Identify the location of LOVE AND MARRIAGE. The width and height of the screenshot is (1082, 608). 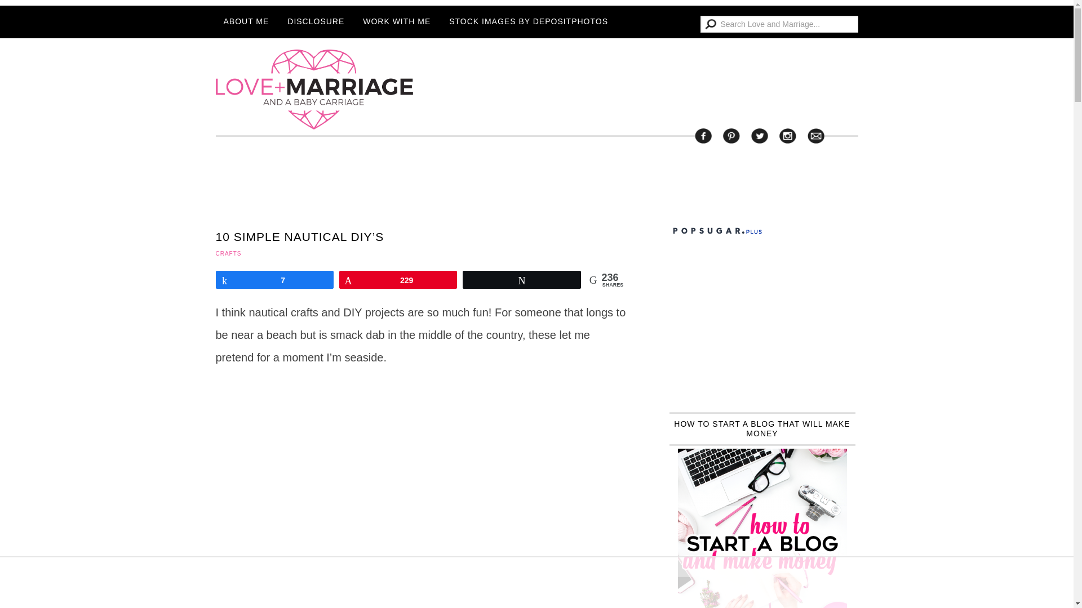
(313, 89).